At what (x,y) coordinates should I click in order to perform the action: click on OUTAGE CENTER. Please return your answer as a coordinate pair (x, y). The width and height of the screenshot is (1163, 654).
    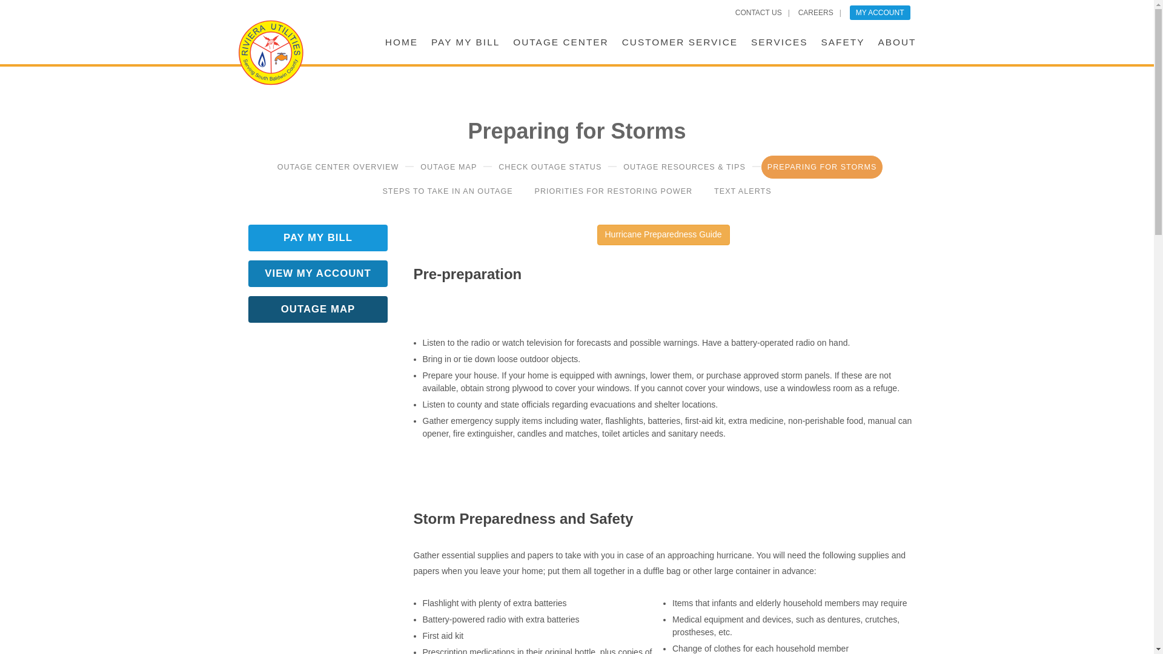
    Looking at the image, I should click on (560, 34).